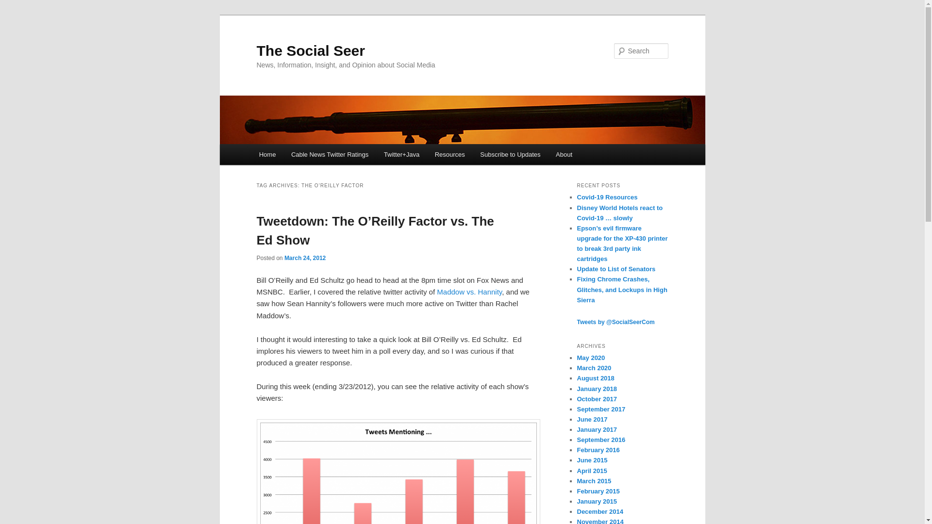 The image size is (932, 524). I want to click on Subscribe to Updates, so click(511, 154).